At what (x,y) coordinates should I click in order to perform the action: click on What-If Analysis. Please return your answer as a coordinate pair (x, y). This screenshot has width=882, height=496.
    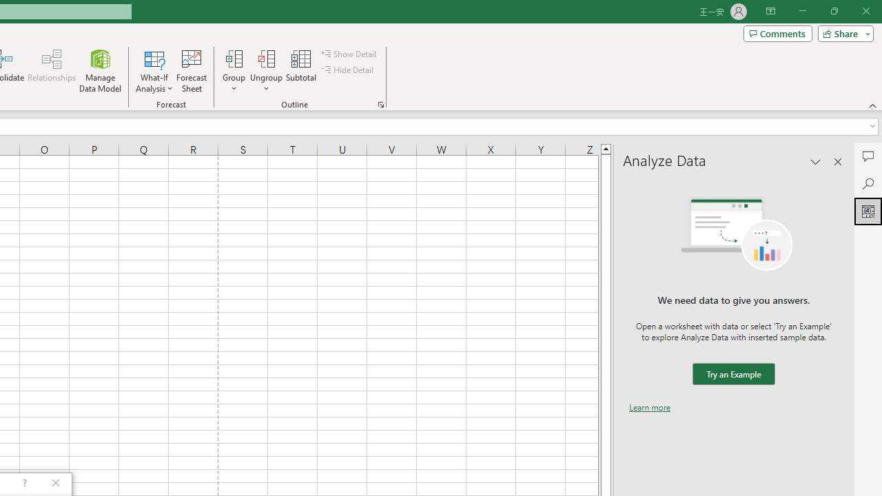
    Looking at the image, I should click on (154, 70).